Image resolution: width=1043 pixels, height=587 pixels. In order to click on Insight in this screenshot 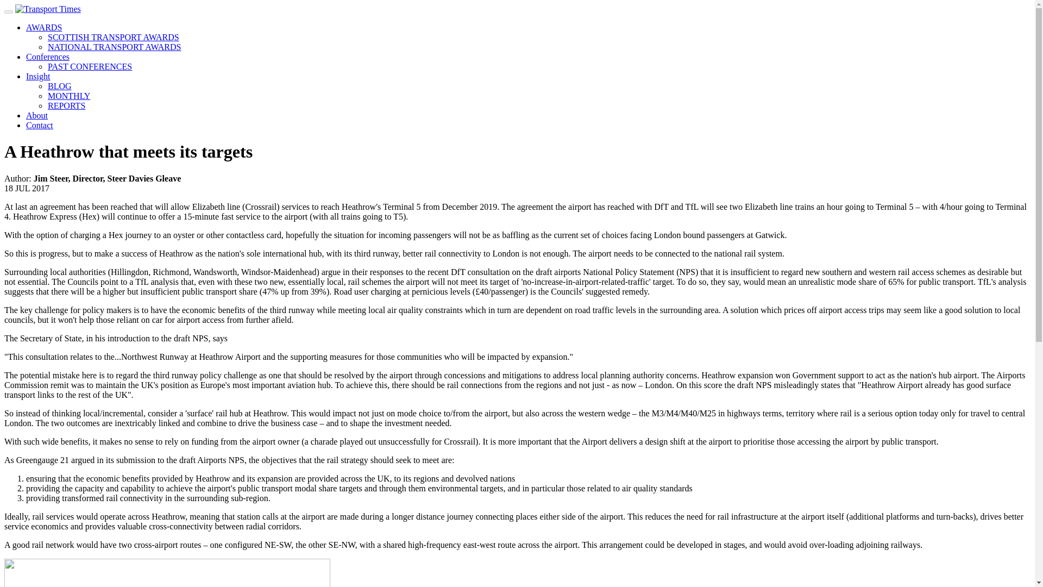, I will do `click(38, 76)`.